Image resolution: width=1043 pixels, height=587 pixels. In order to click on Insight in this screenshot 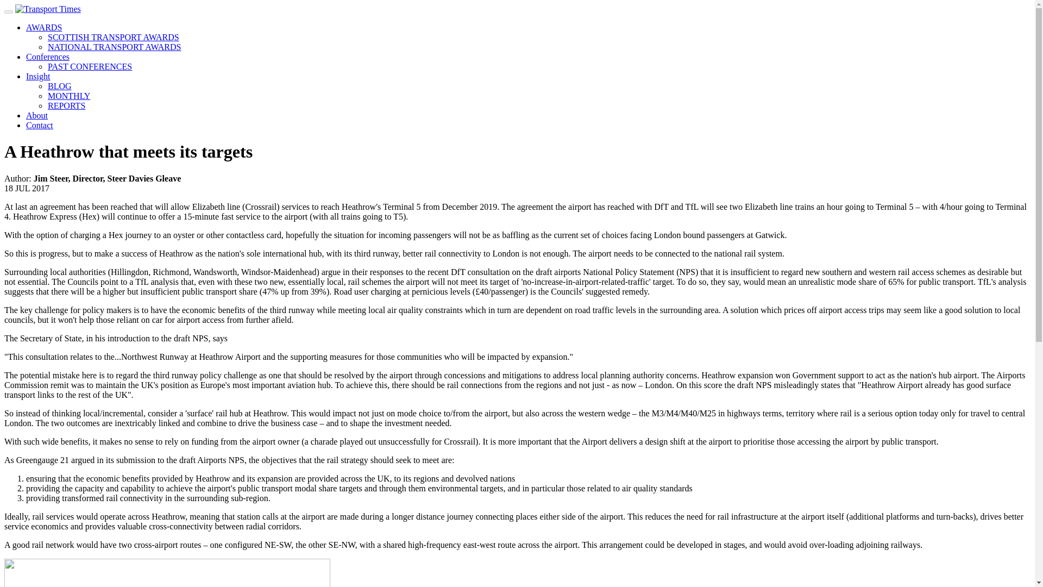, I will do `click(38, 76)`.